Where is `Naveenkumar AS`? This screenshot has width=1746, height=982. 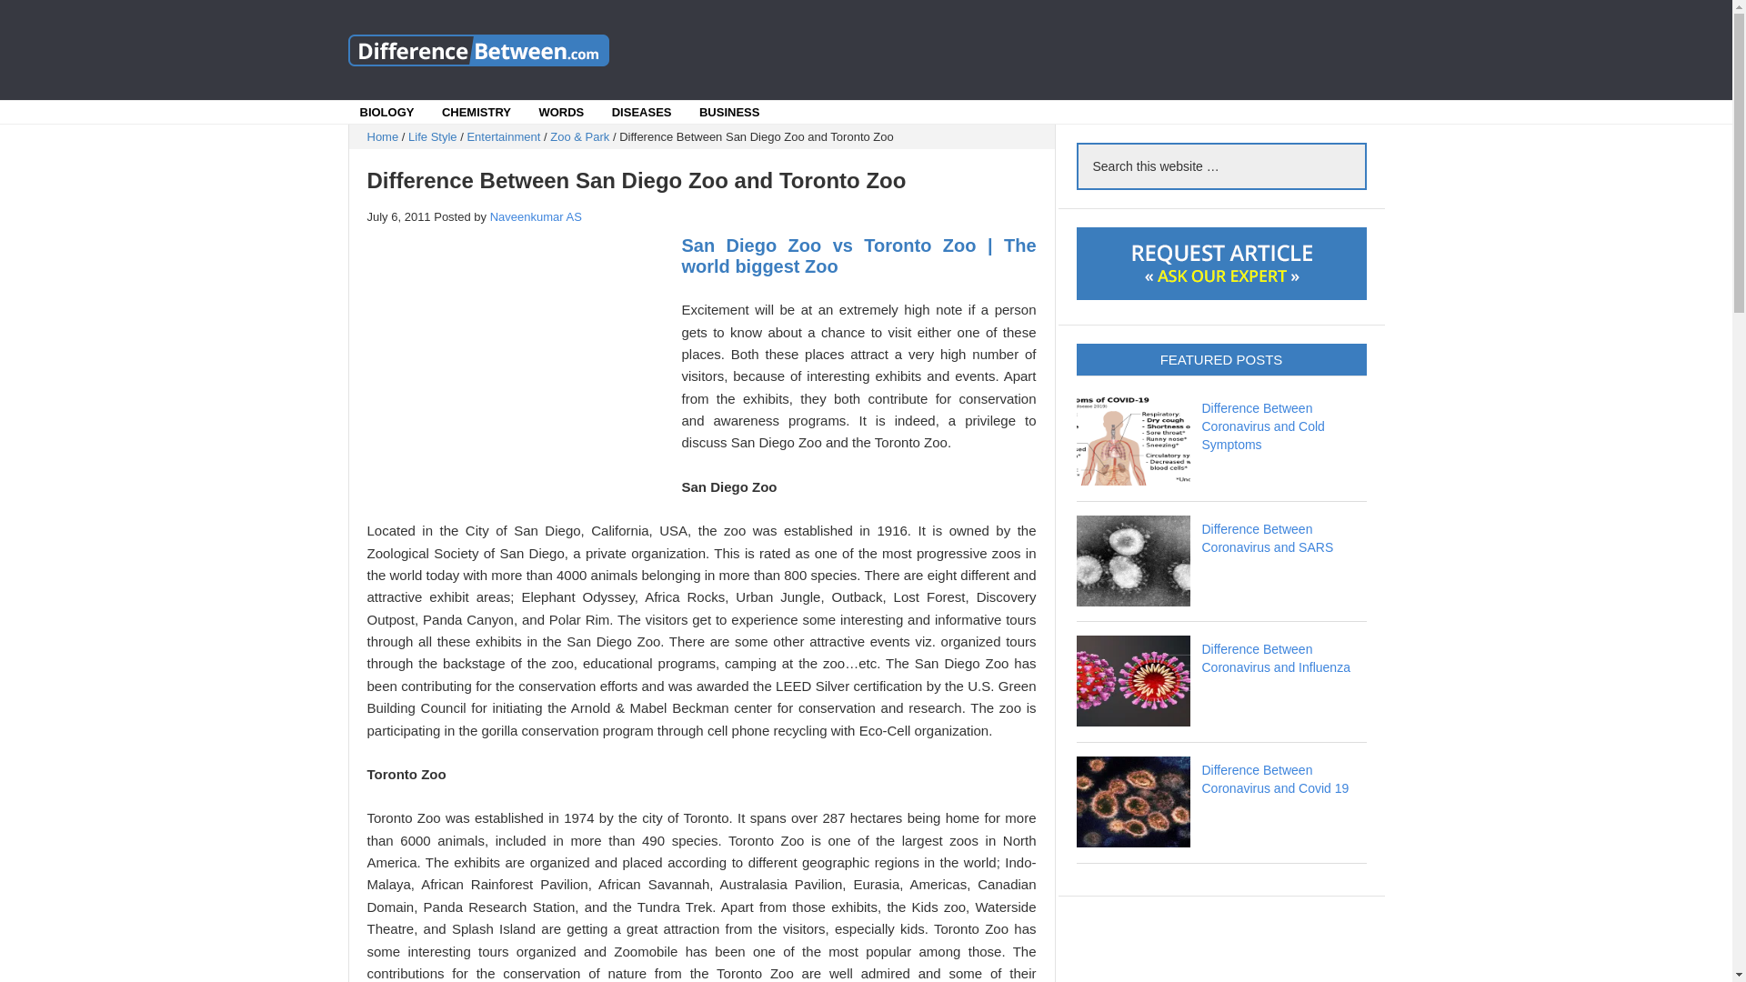 Naveenkumar AS is located at coordinates (536, 216).